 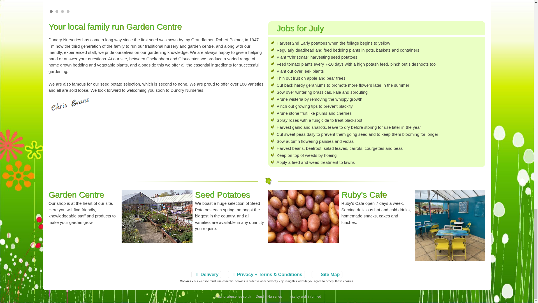 I want to click on 3, so click(x=62, y=11).